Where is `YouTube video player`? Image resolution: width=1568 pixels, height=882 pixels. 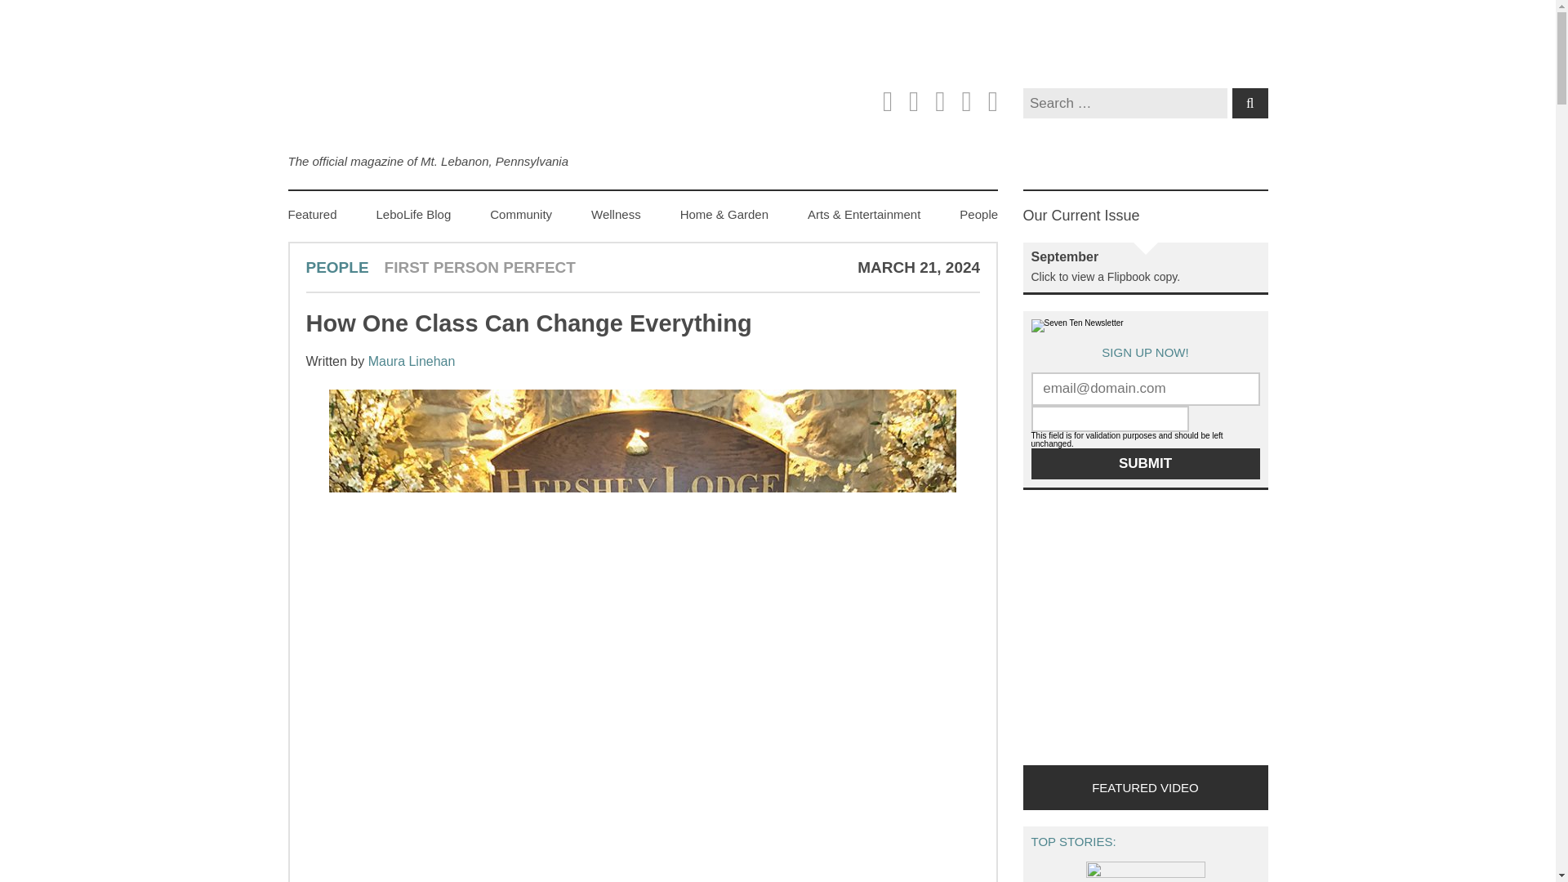 YouTube video player is located at coordinates (1251, 635).